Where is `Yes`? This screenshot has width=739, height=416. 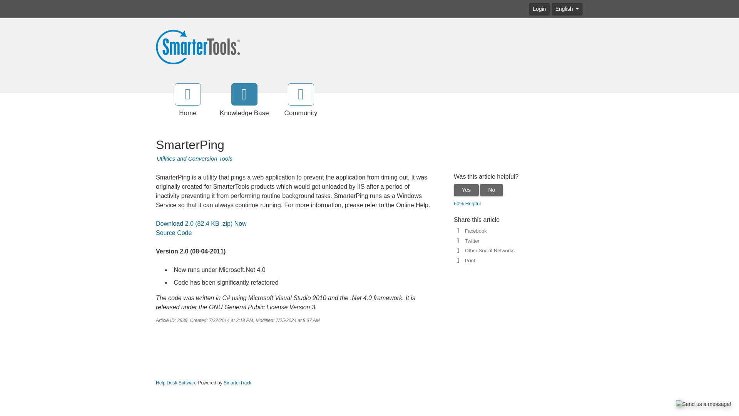
Yes is located at coordinates (466, 190).